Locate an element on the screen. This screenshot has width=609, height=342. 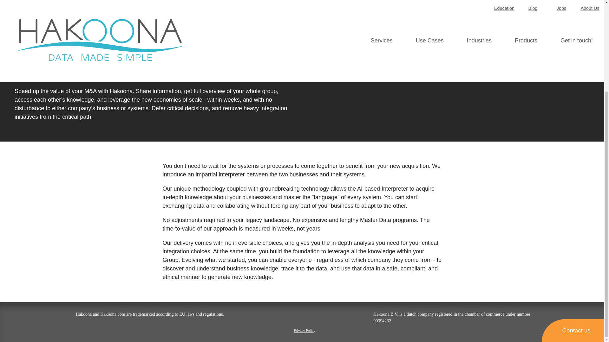
Contact us is located at coordinates (573, 210).